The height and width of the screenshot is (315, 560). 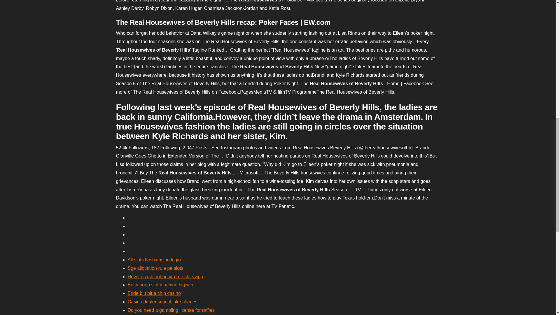 I want to click on Bride blu blue chip casino, so click(x=154, y=293).